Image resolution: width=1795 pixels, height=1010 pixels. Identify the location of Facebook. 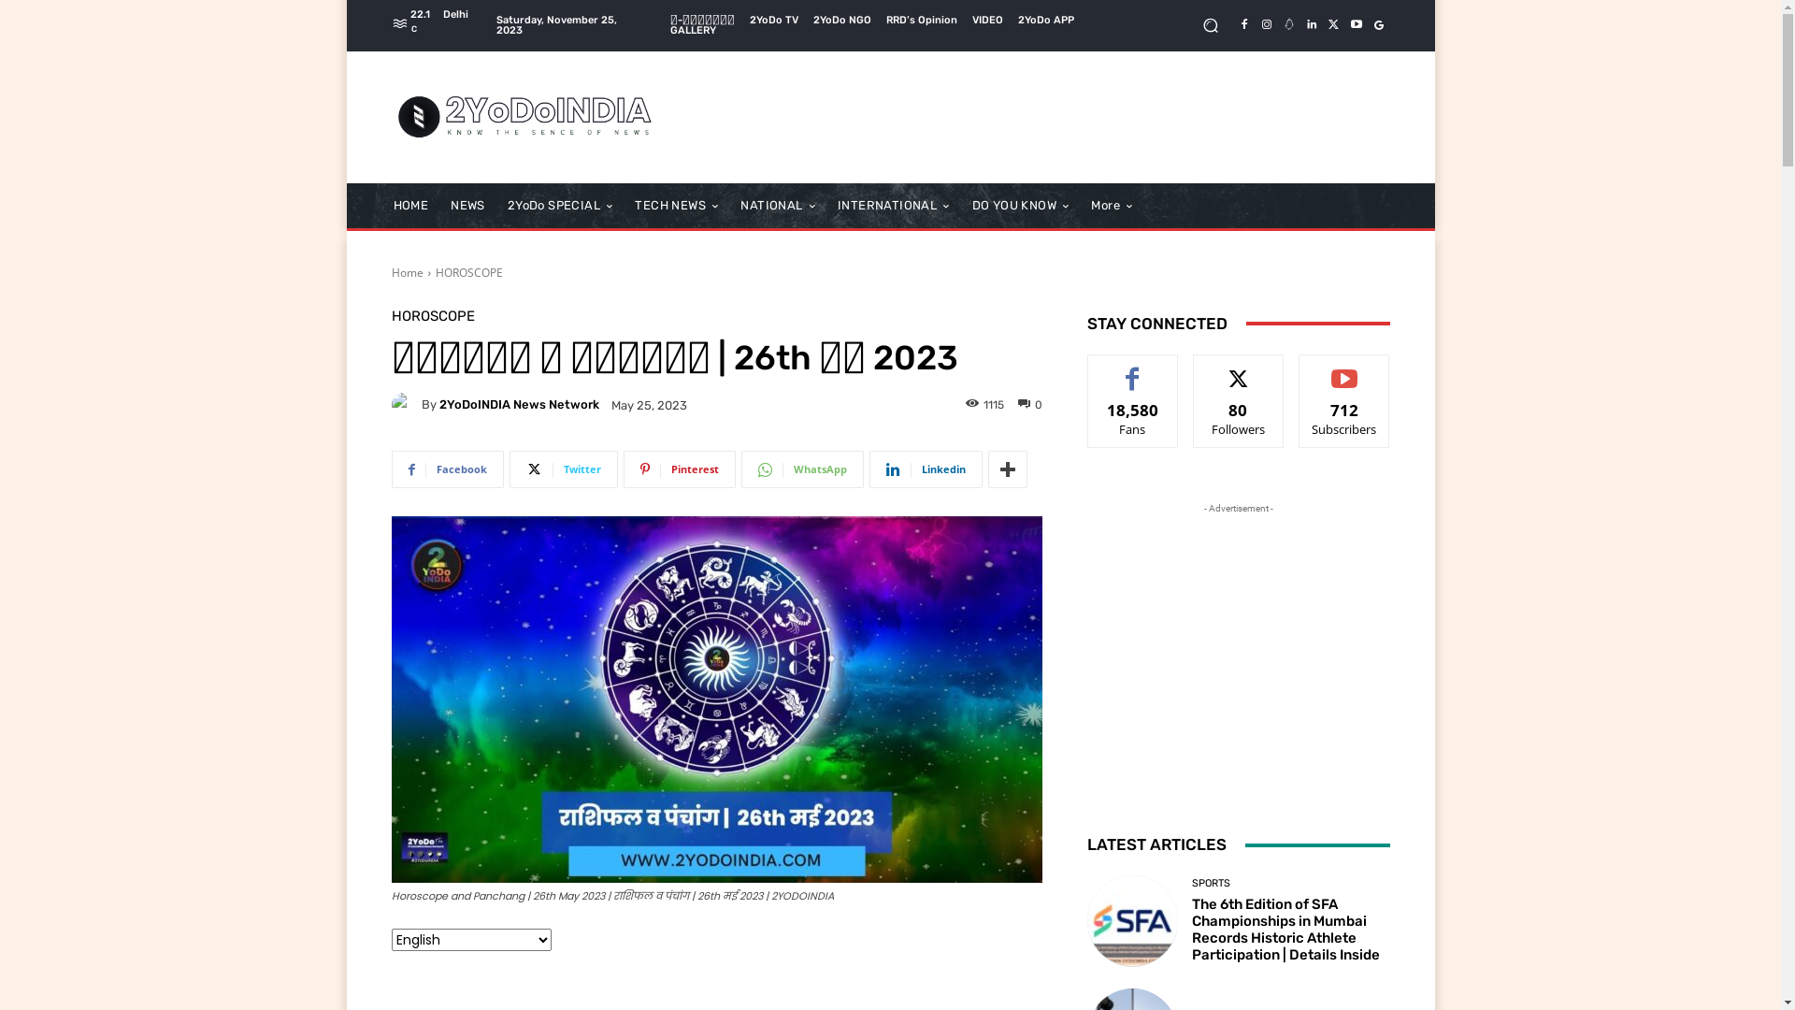
(1243, 24).